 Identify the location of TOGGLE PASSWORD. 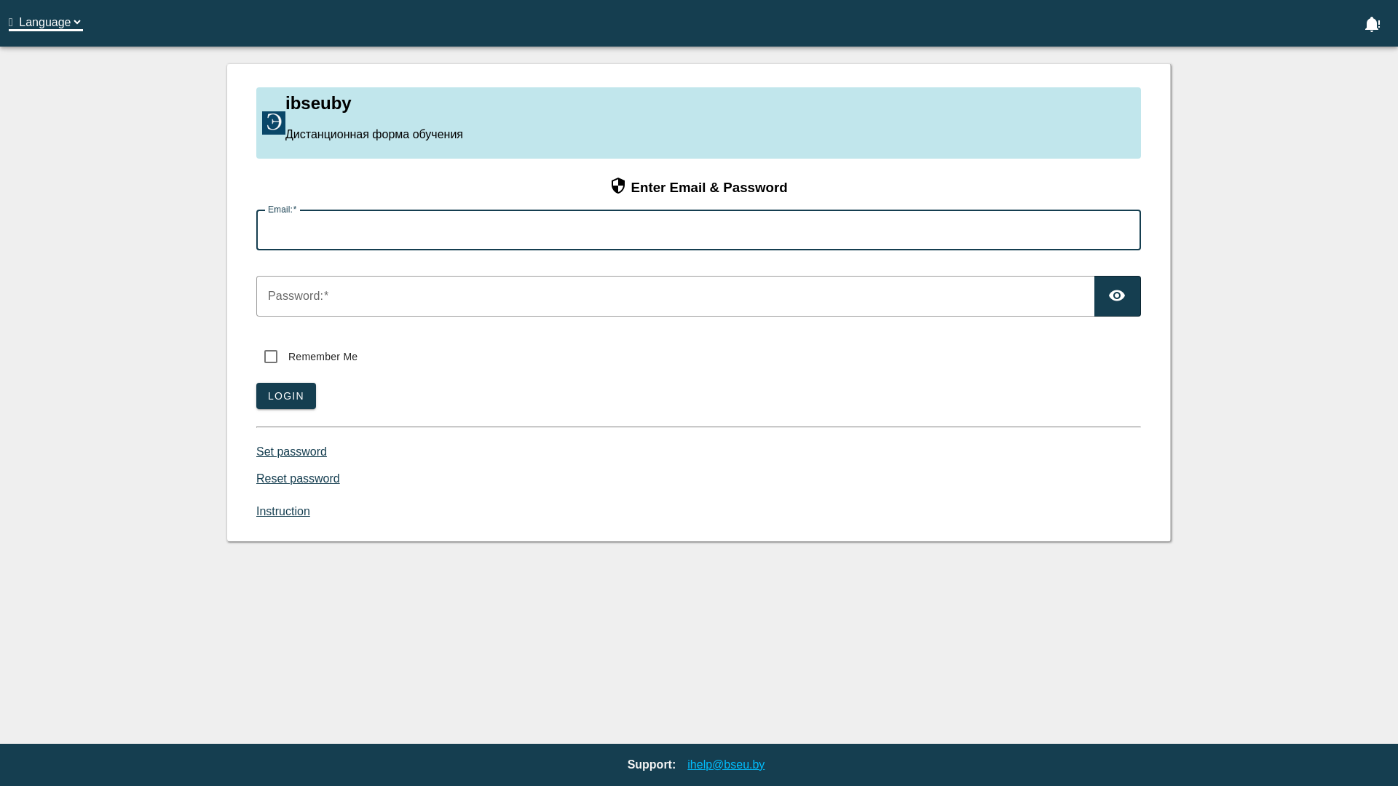
(1118, 296).